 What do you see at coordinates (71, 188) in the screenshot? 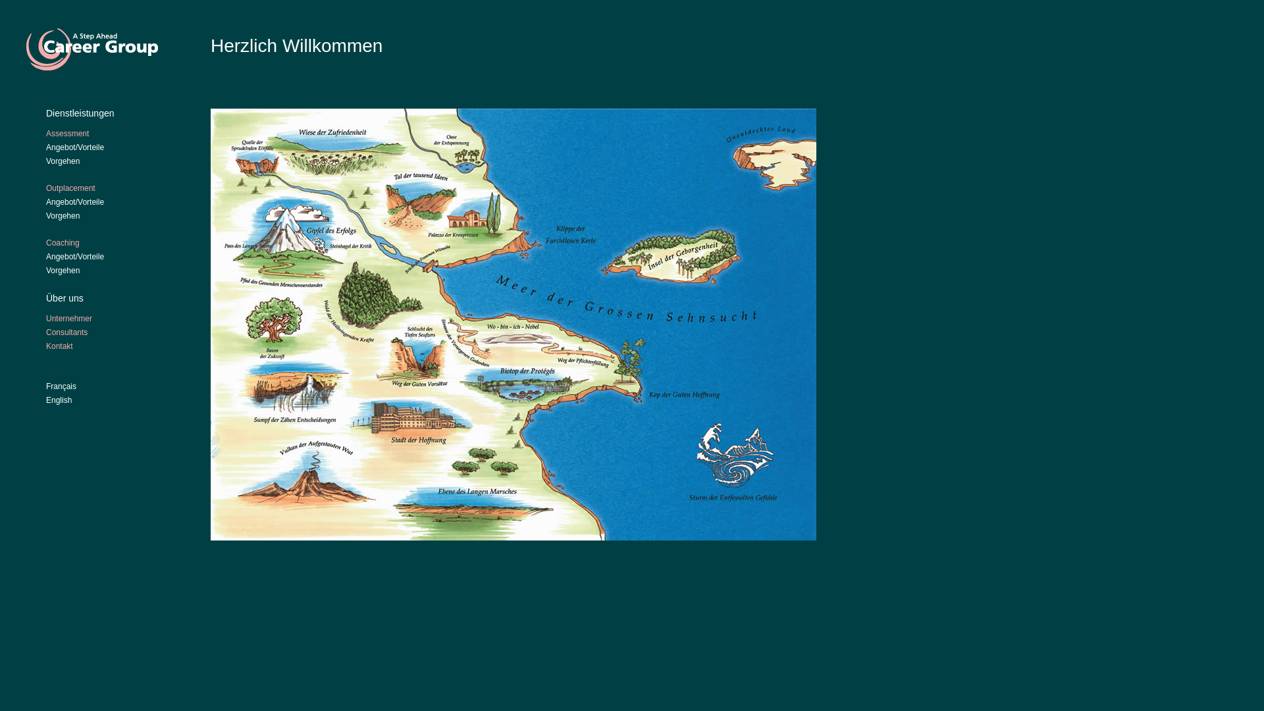
I see `Outplacement` at bounding box center [71, 188].